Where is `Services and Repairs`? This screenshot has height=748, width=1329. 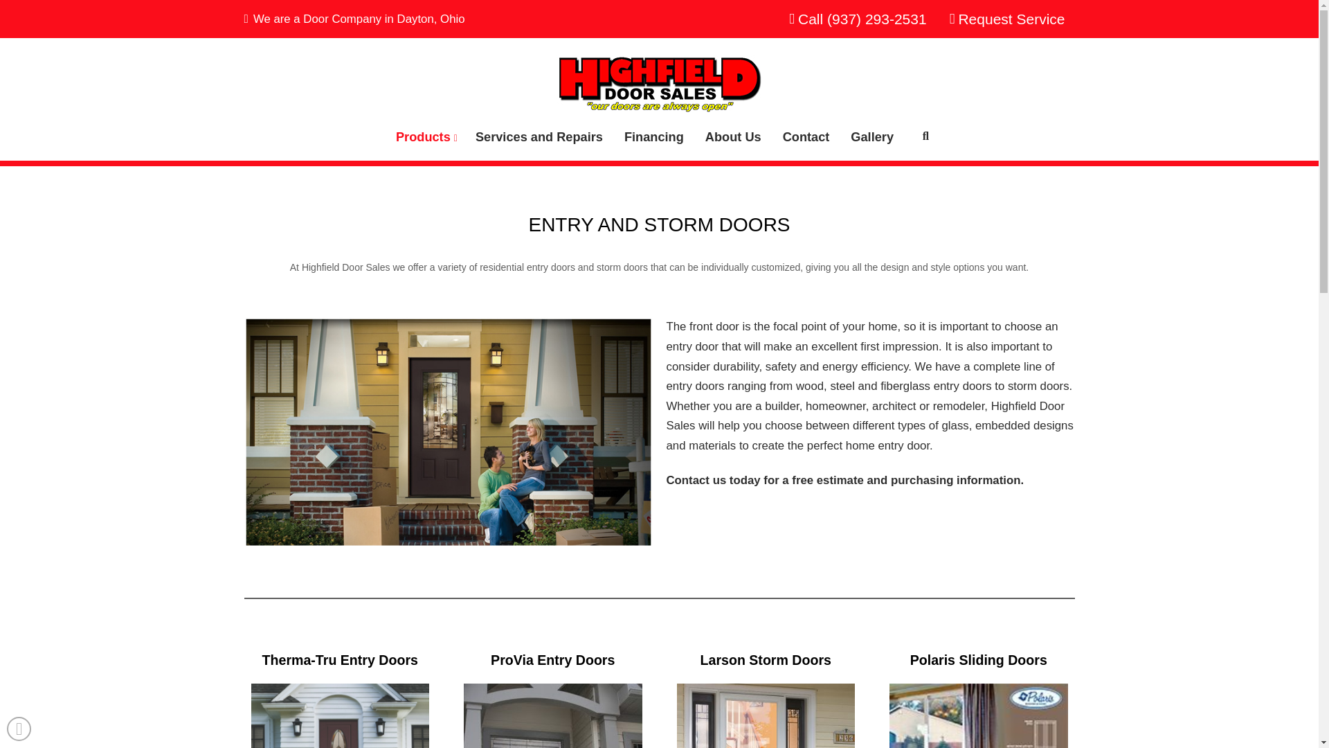 Services and Repairs is located at coordinates (539, 136).